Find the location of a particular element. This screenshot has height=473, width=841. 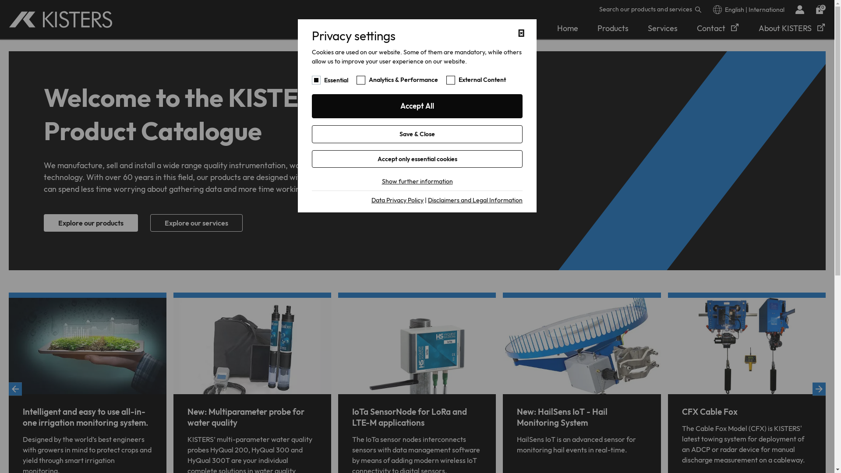

Save & Close is located at coordinates (417, 134).